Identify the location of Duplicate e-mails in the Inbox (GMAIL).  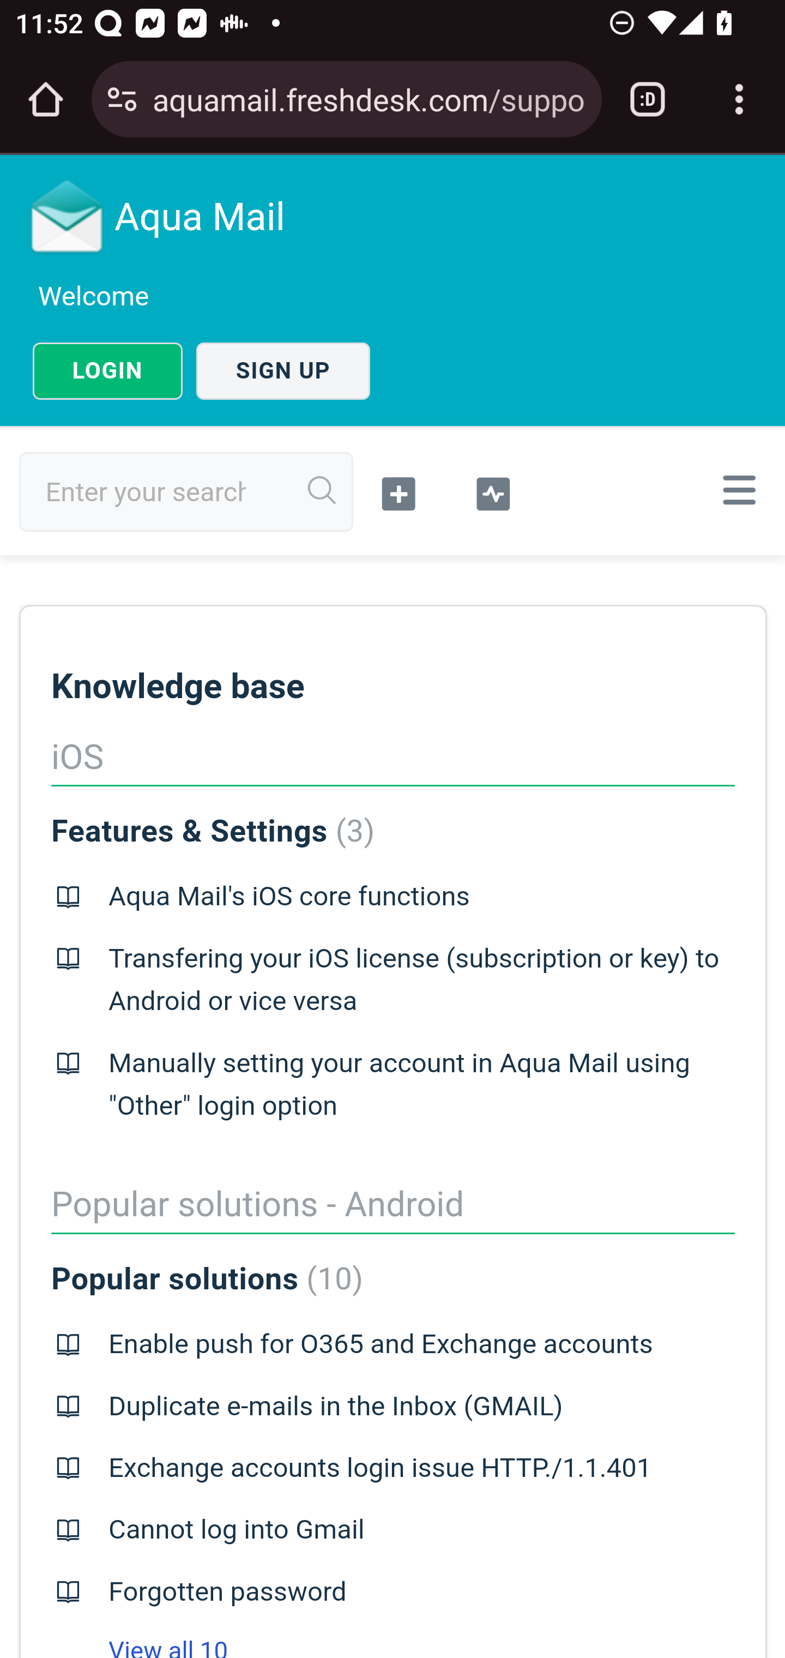
(335, 1406).